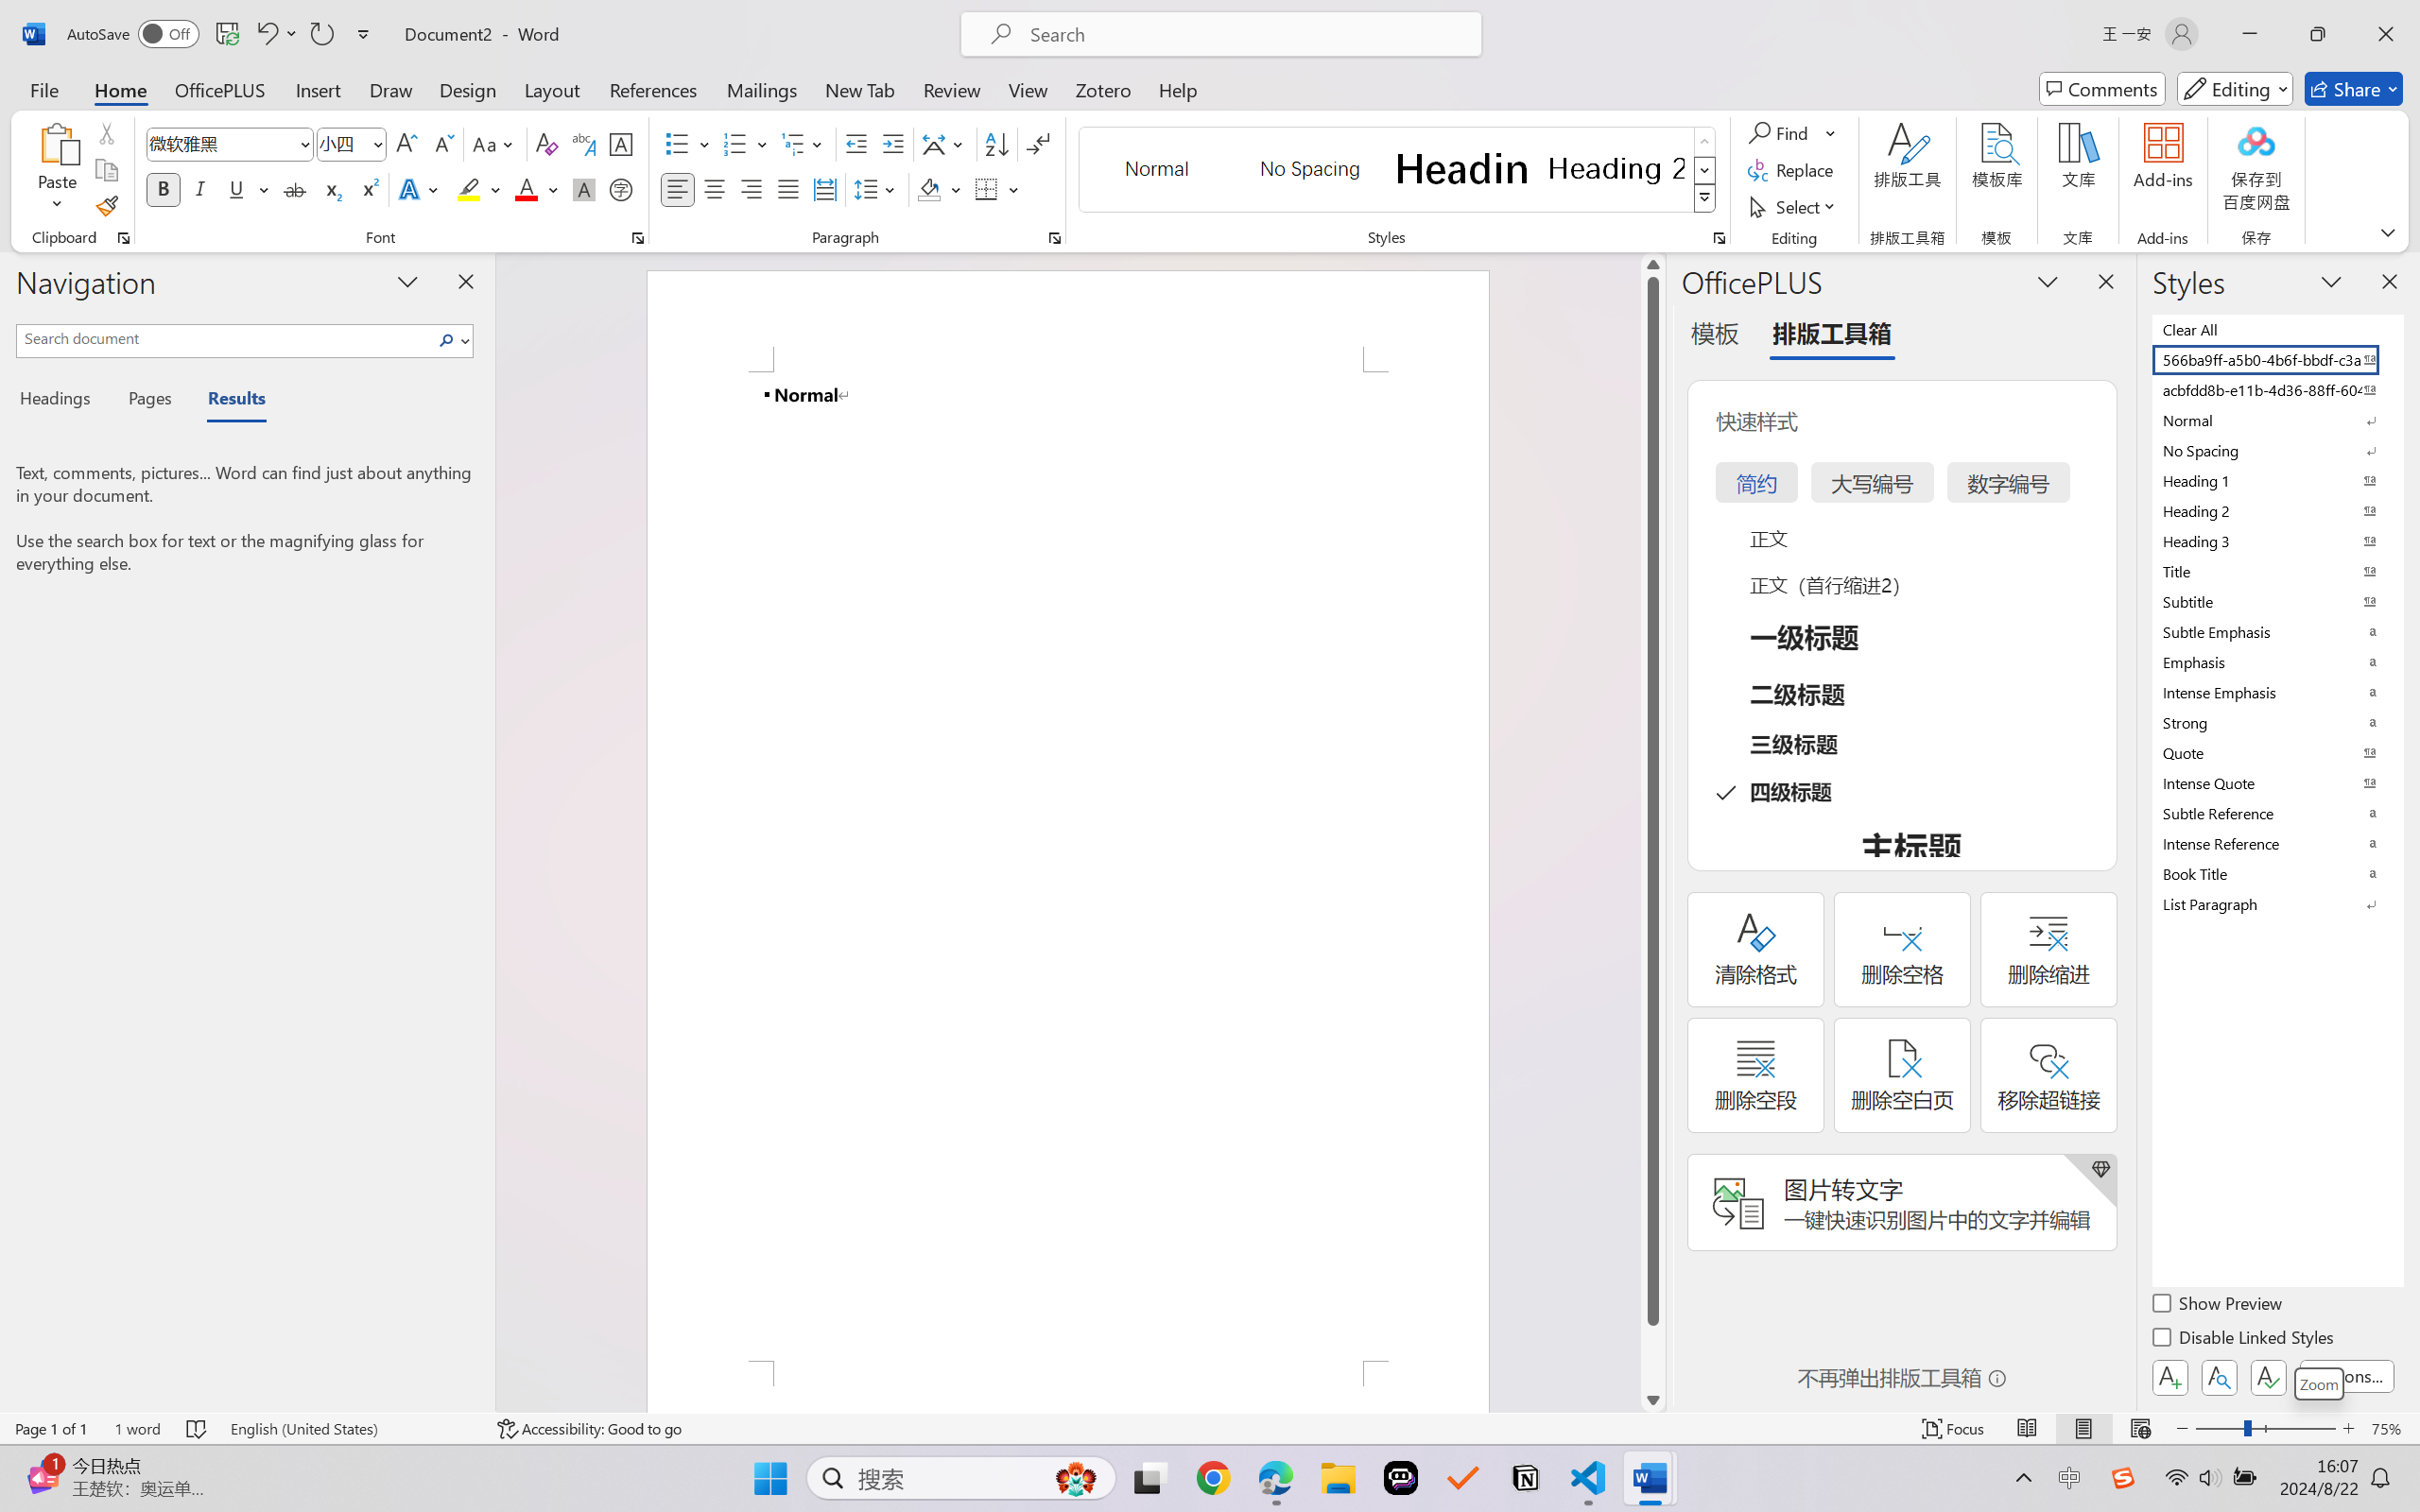  I want to click on Enclose Characters..., so click(622, 189).